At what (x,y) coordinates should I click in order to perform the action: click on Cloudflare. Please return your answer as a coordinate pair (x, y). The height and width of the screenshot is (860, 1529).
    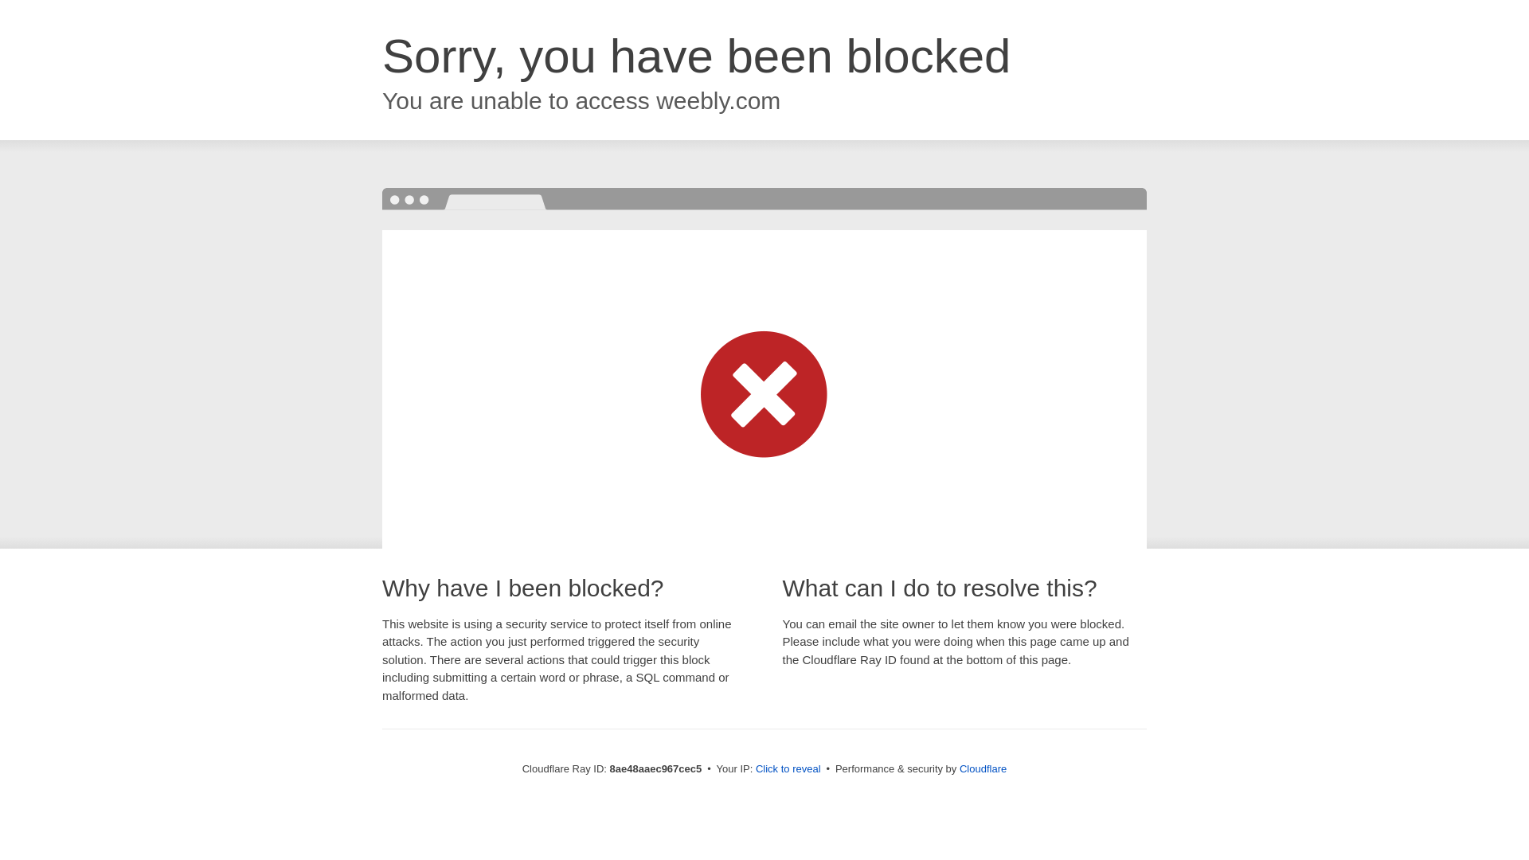
    Looking at the image, I should click on (983, 768).